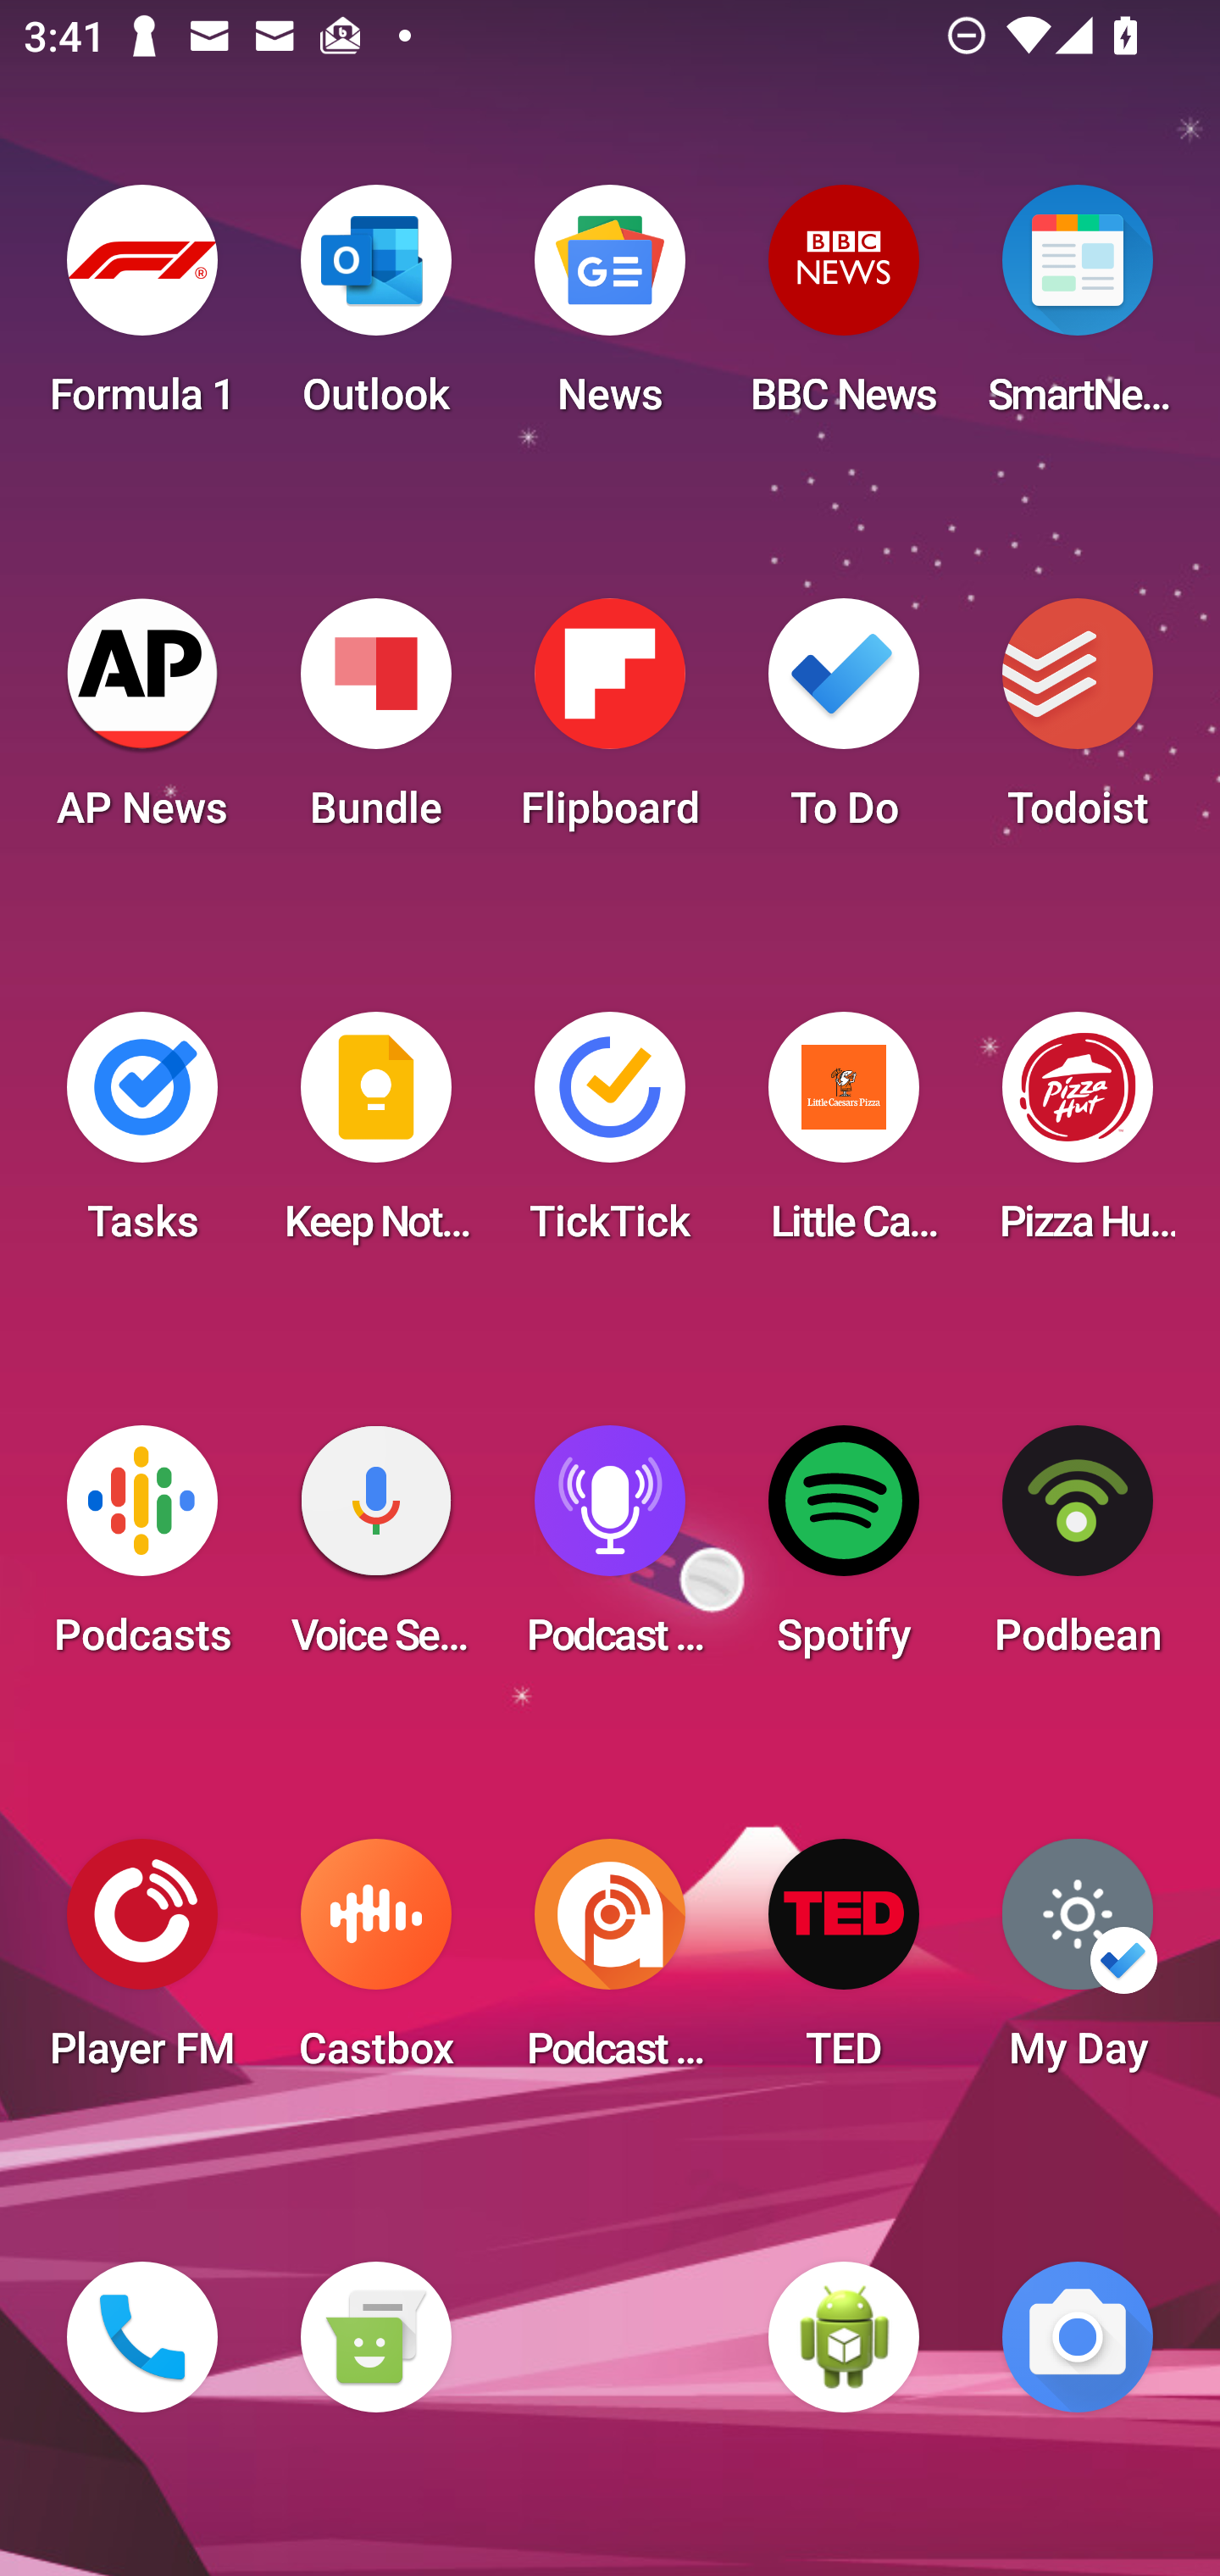 The height and width of the screenshot is (2576, 1220). I want to click on WebView Browser Tester, so click(844, 2337).